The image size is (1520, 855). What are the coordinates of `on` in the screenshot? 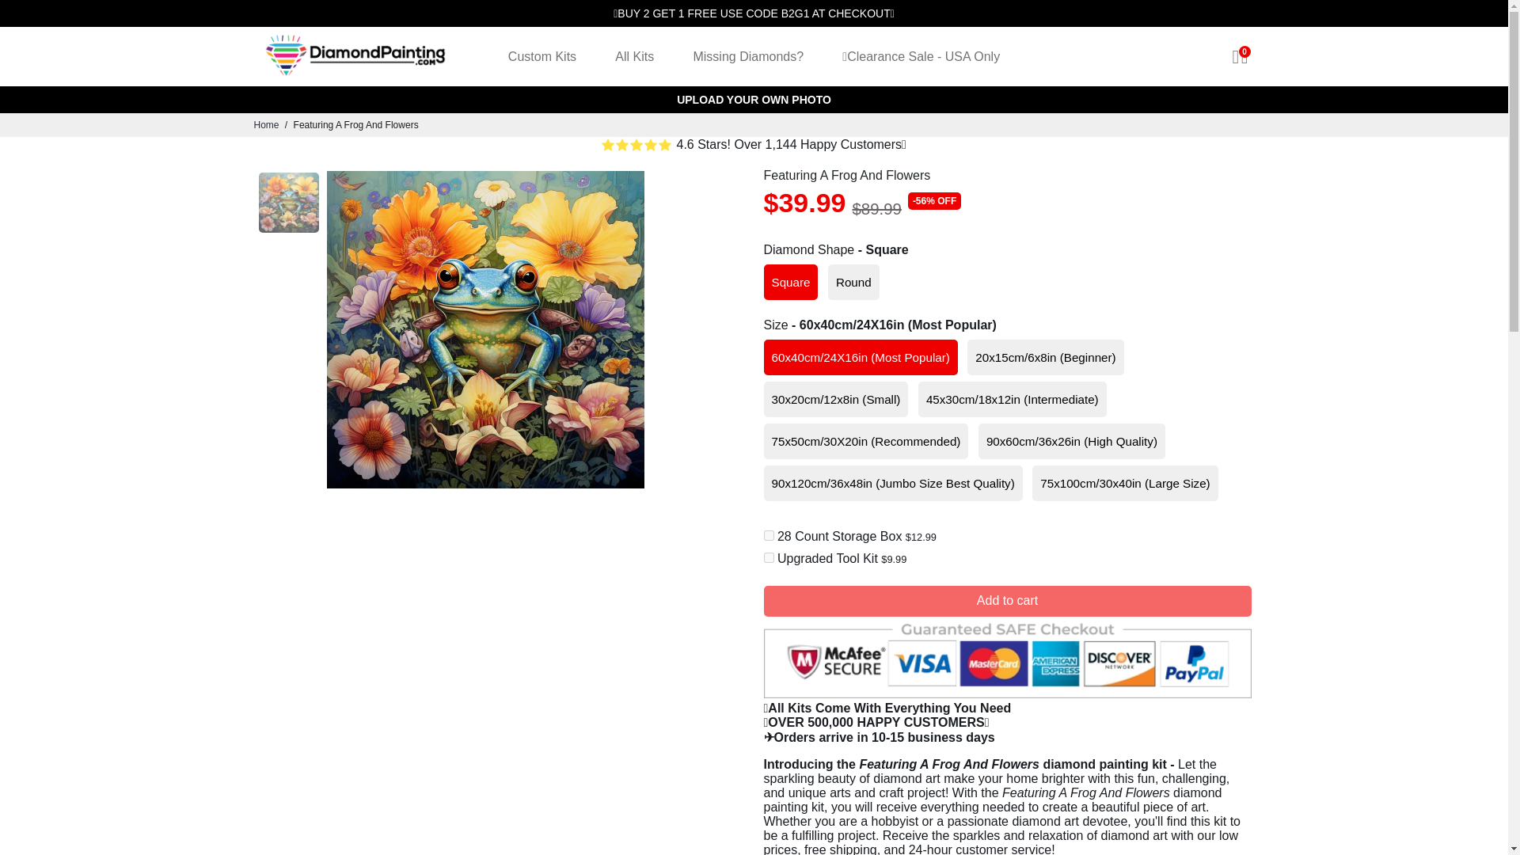 It's located at (768, 557).